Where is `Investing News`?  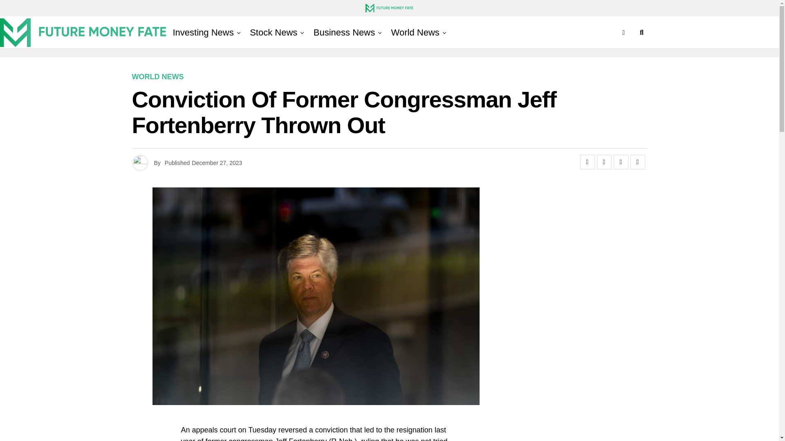 Investing News is located at coordinates (203, 32).